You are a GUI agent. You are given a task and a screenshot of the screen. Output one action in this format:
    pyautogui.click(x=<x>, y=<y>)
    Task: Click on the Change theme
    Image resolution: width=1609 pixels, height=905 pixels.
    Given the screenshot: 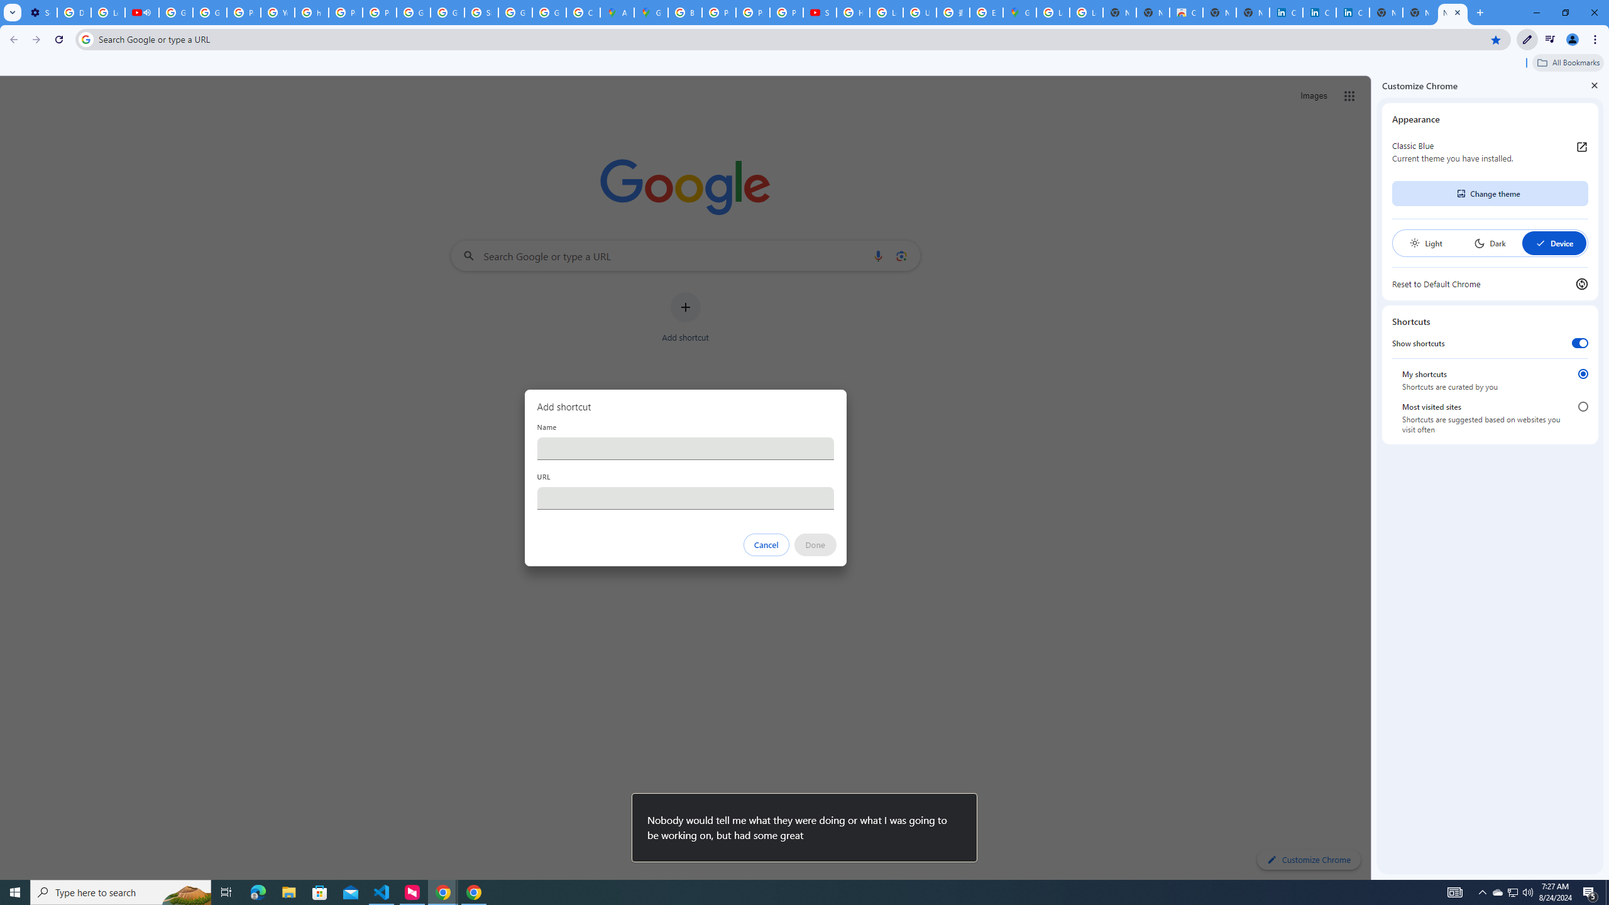 What is the action you would take?
    pyautogui.click(x=1490, y=194)
    